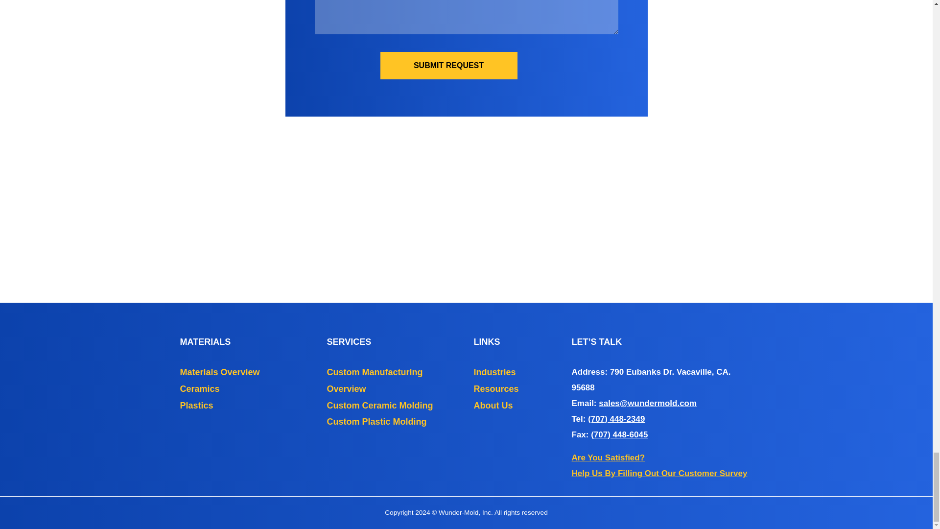  I want to click on Custom Plastic Molding, so click(377, 421).